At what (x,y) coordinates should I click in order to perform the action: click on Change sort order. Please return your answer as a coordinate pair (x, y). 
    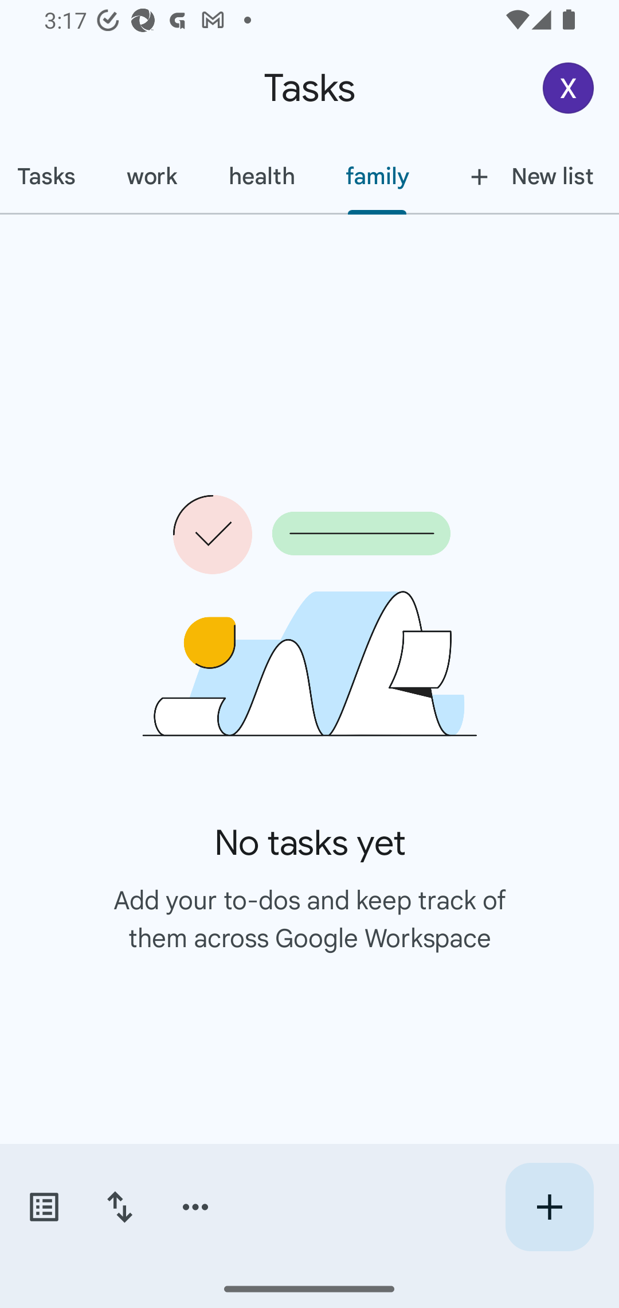
    Looking at the image, I should click on (119, 1207).